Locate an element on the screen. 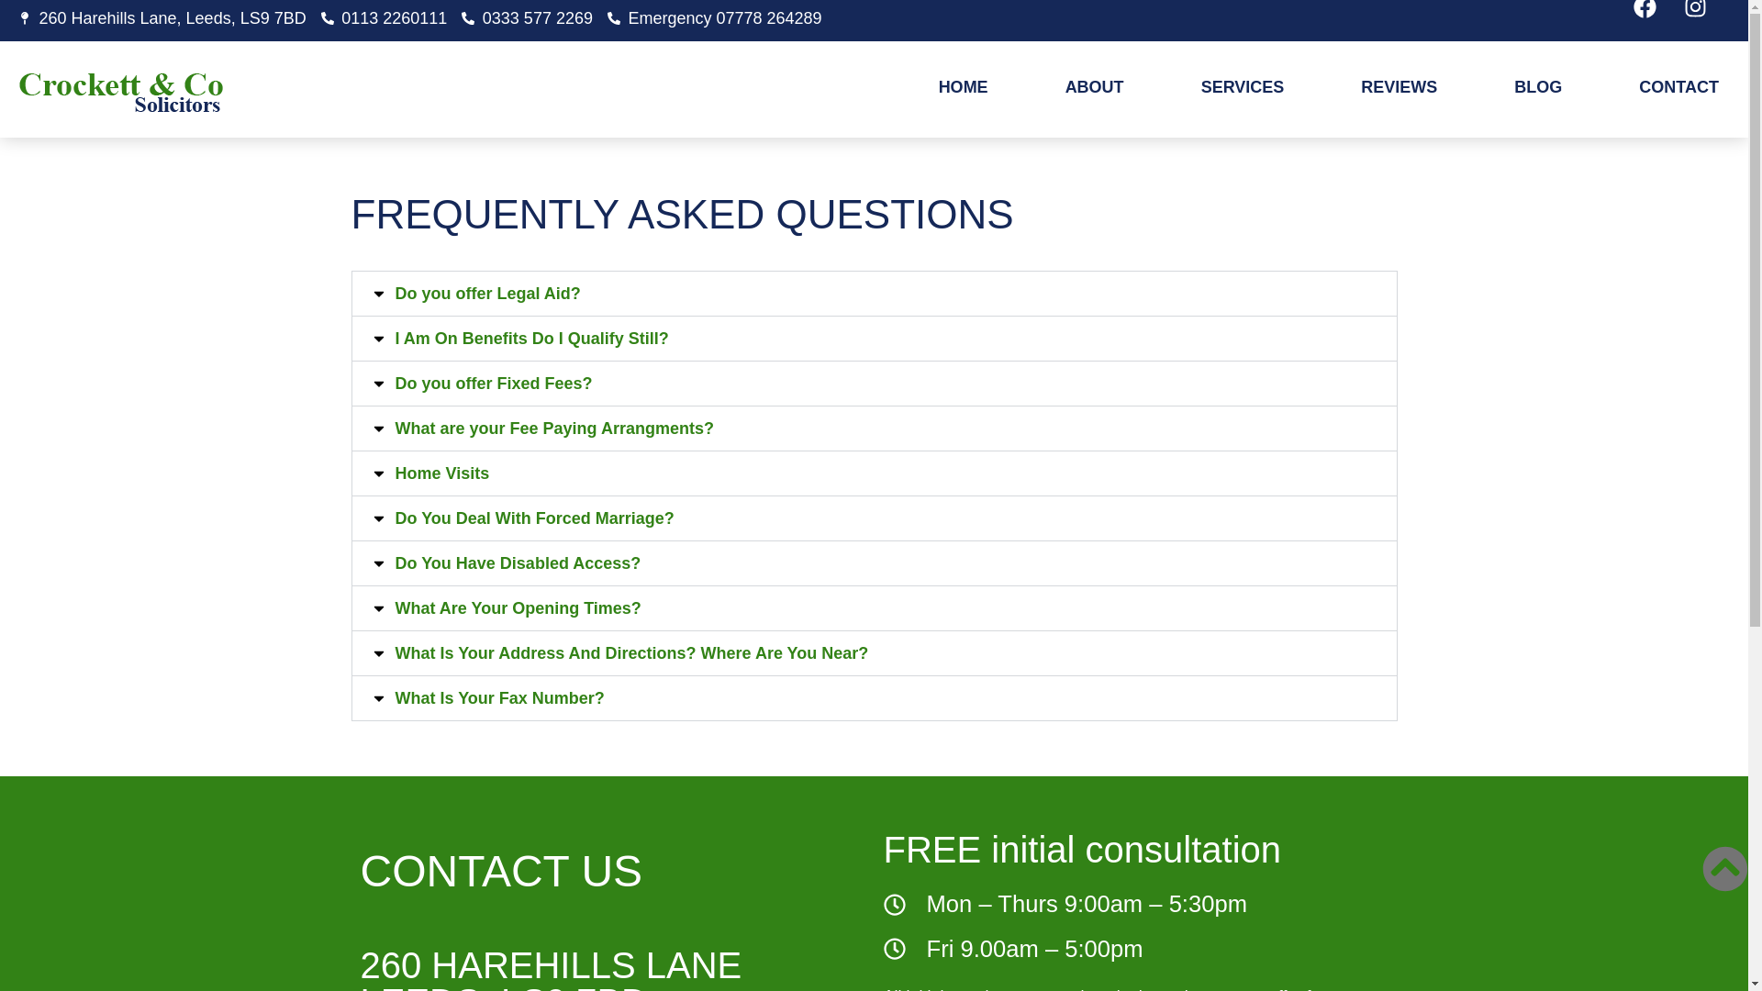  Emergency 07778 264289 is located at coordinates (715, 18).